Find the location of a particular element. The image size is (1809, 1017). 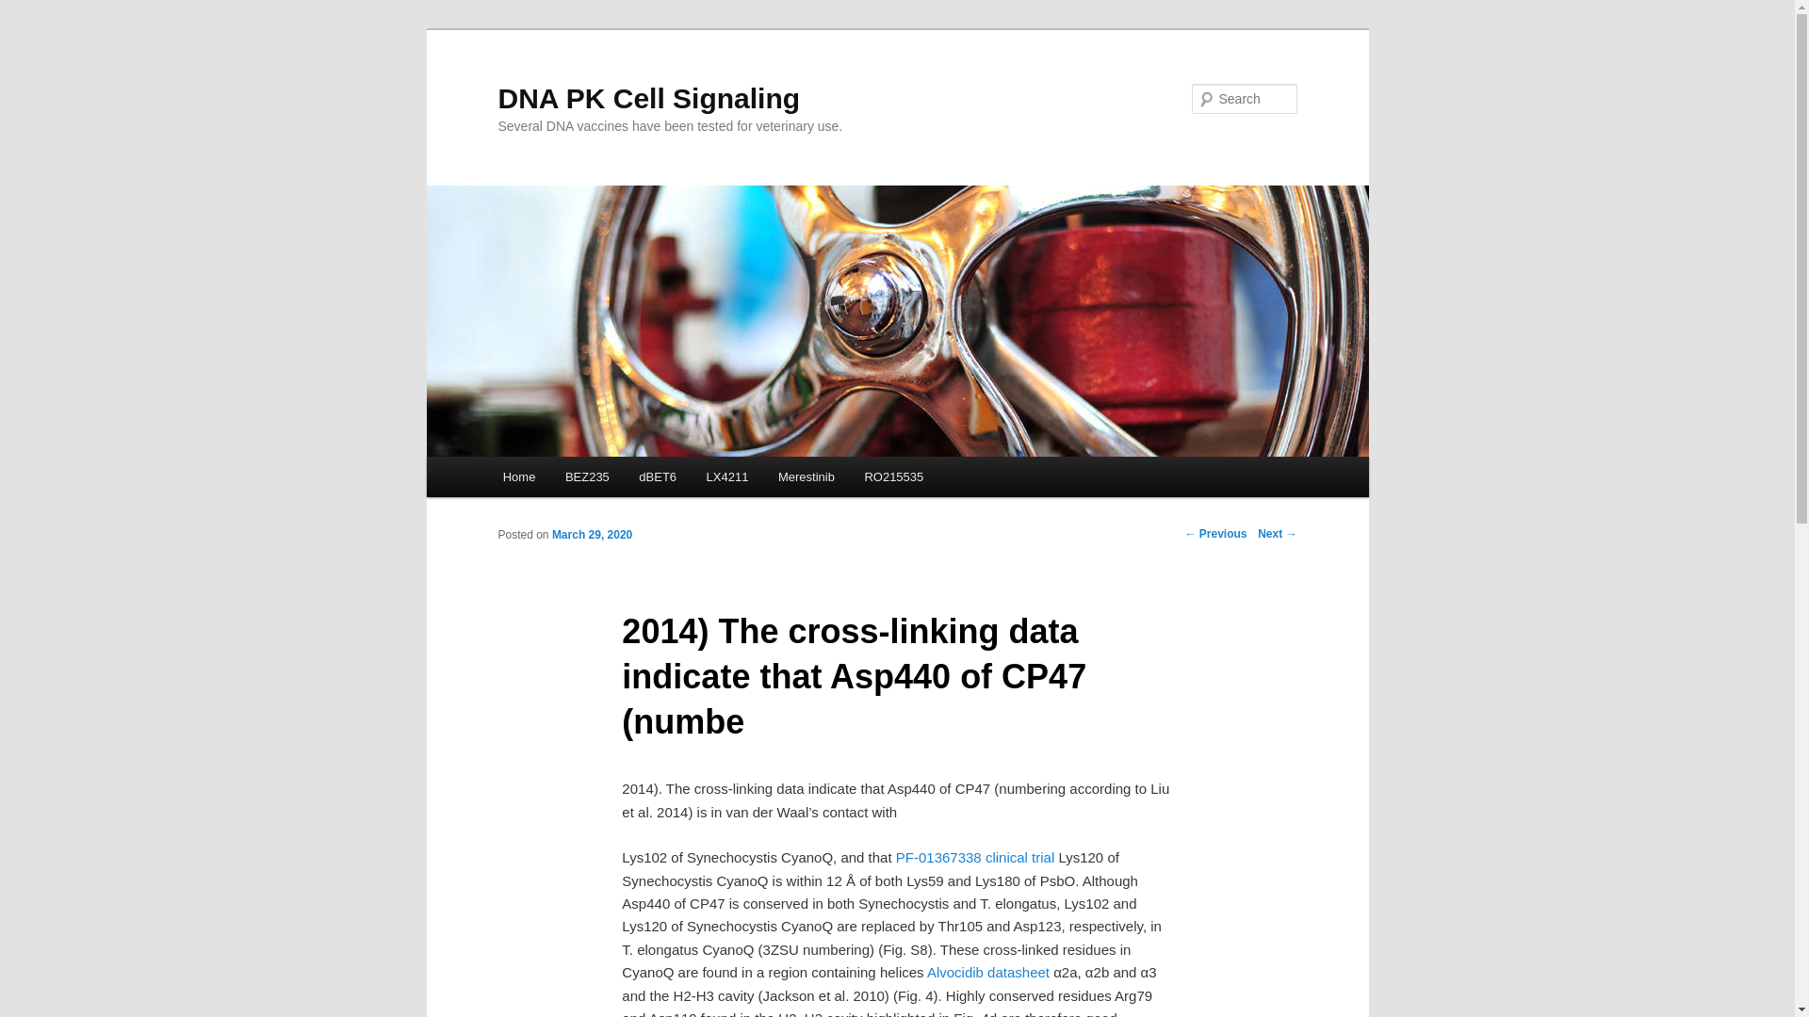

dBET6 is located at coordinates (658, 476).